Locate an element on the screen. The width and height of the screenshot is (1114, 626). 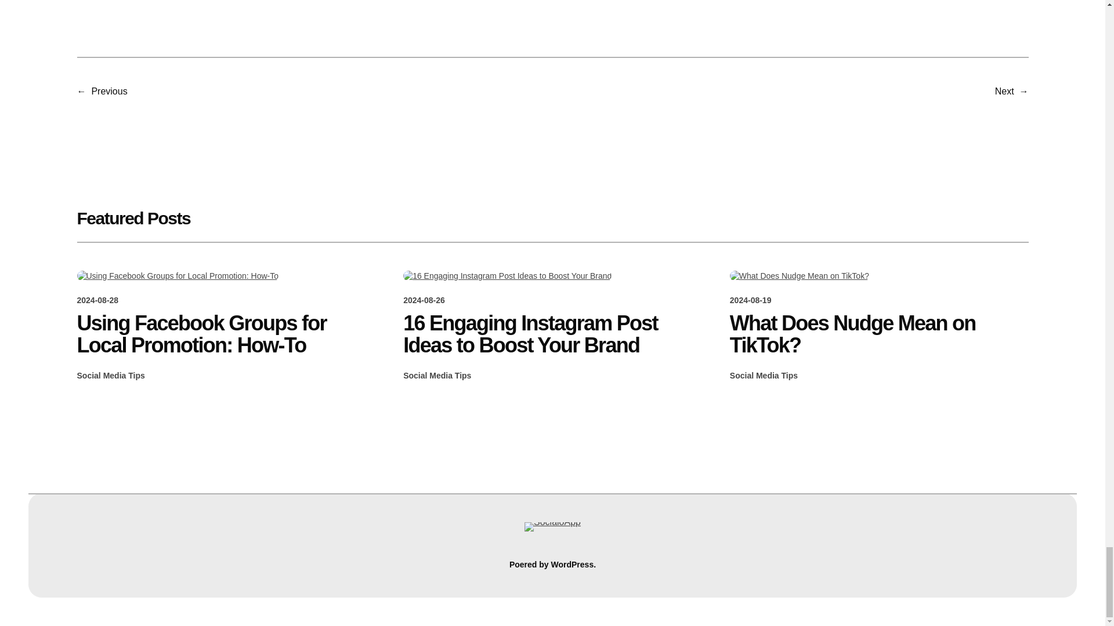
16 Engaging Instagram Post Ideas to Boost Your Brand is located at coordinates (552, 334).